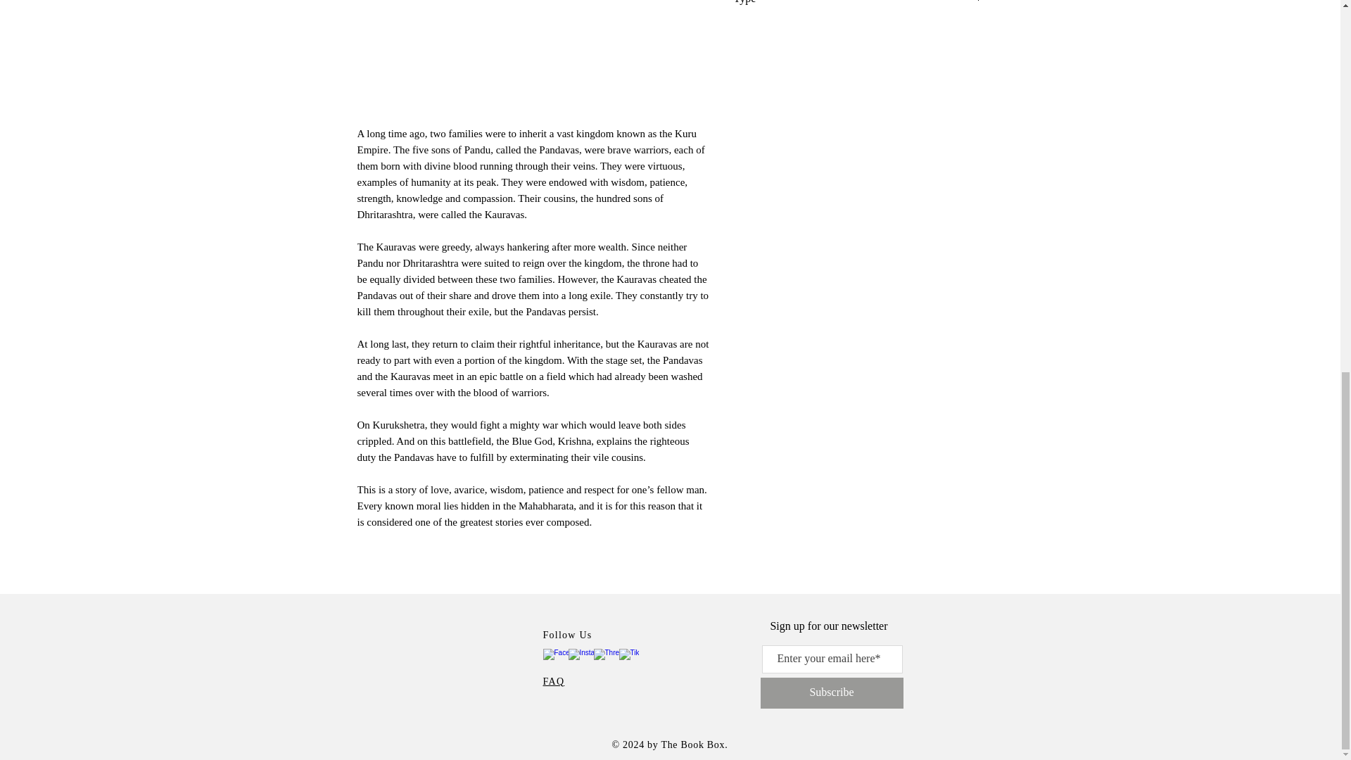 The image size is (1351, 760). Describe the element at coordinates (553, 681) in the screenshot. I see `FAQ` at that location.